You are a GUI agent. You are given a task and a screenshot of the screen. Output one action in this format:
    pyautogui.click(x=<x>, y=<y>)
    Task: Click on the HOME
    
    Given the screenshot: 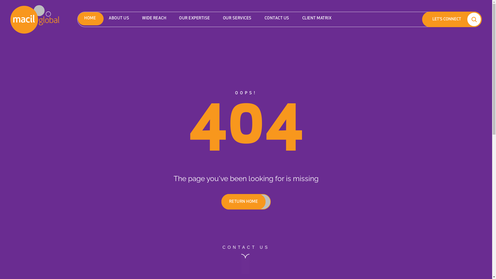 What is the action you would take?
    pyautogui.click(x=90, y=19)
    